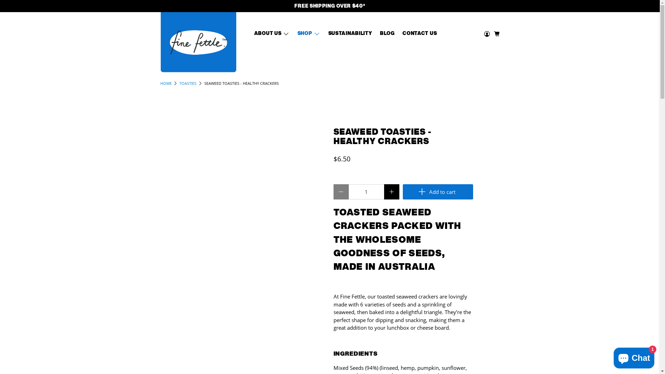 The width and height of the screenshot is (665, 374). Describe the element at coordinates (166, 83) in the screenshot. I see `HOME` at that location.